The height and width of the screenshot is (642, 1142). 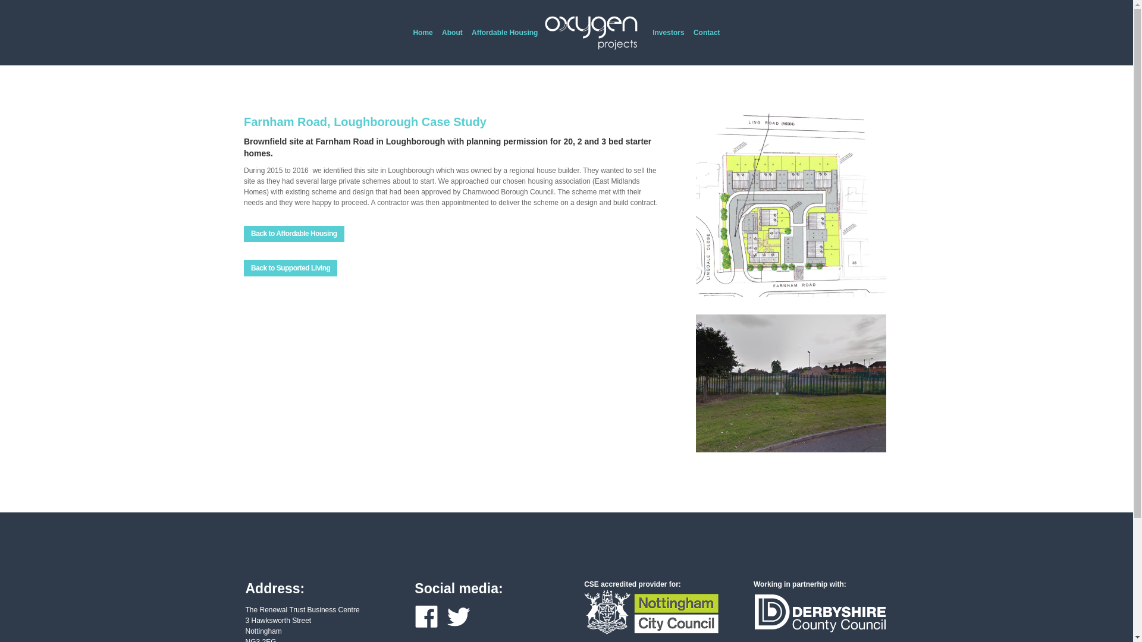 I want to click on Affordable Housing, so click(x=504, y=46).